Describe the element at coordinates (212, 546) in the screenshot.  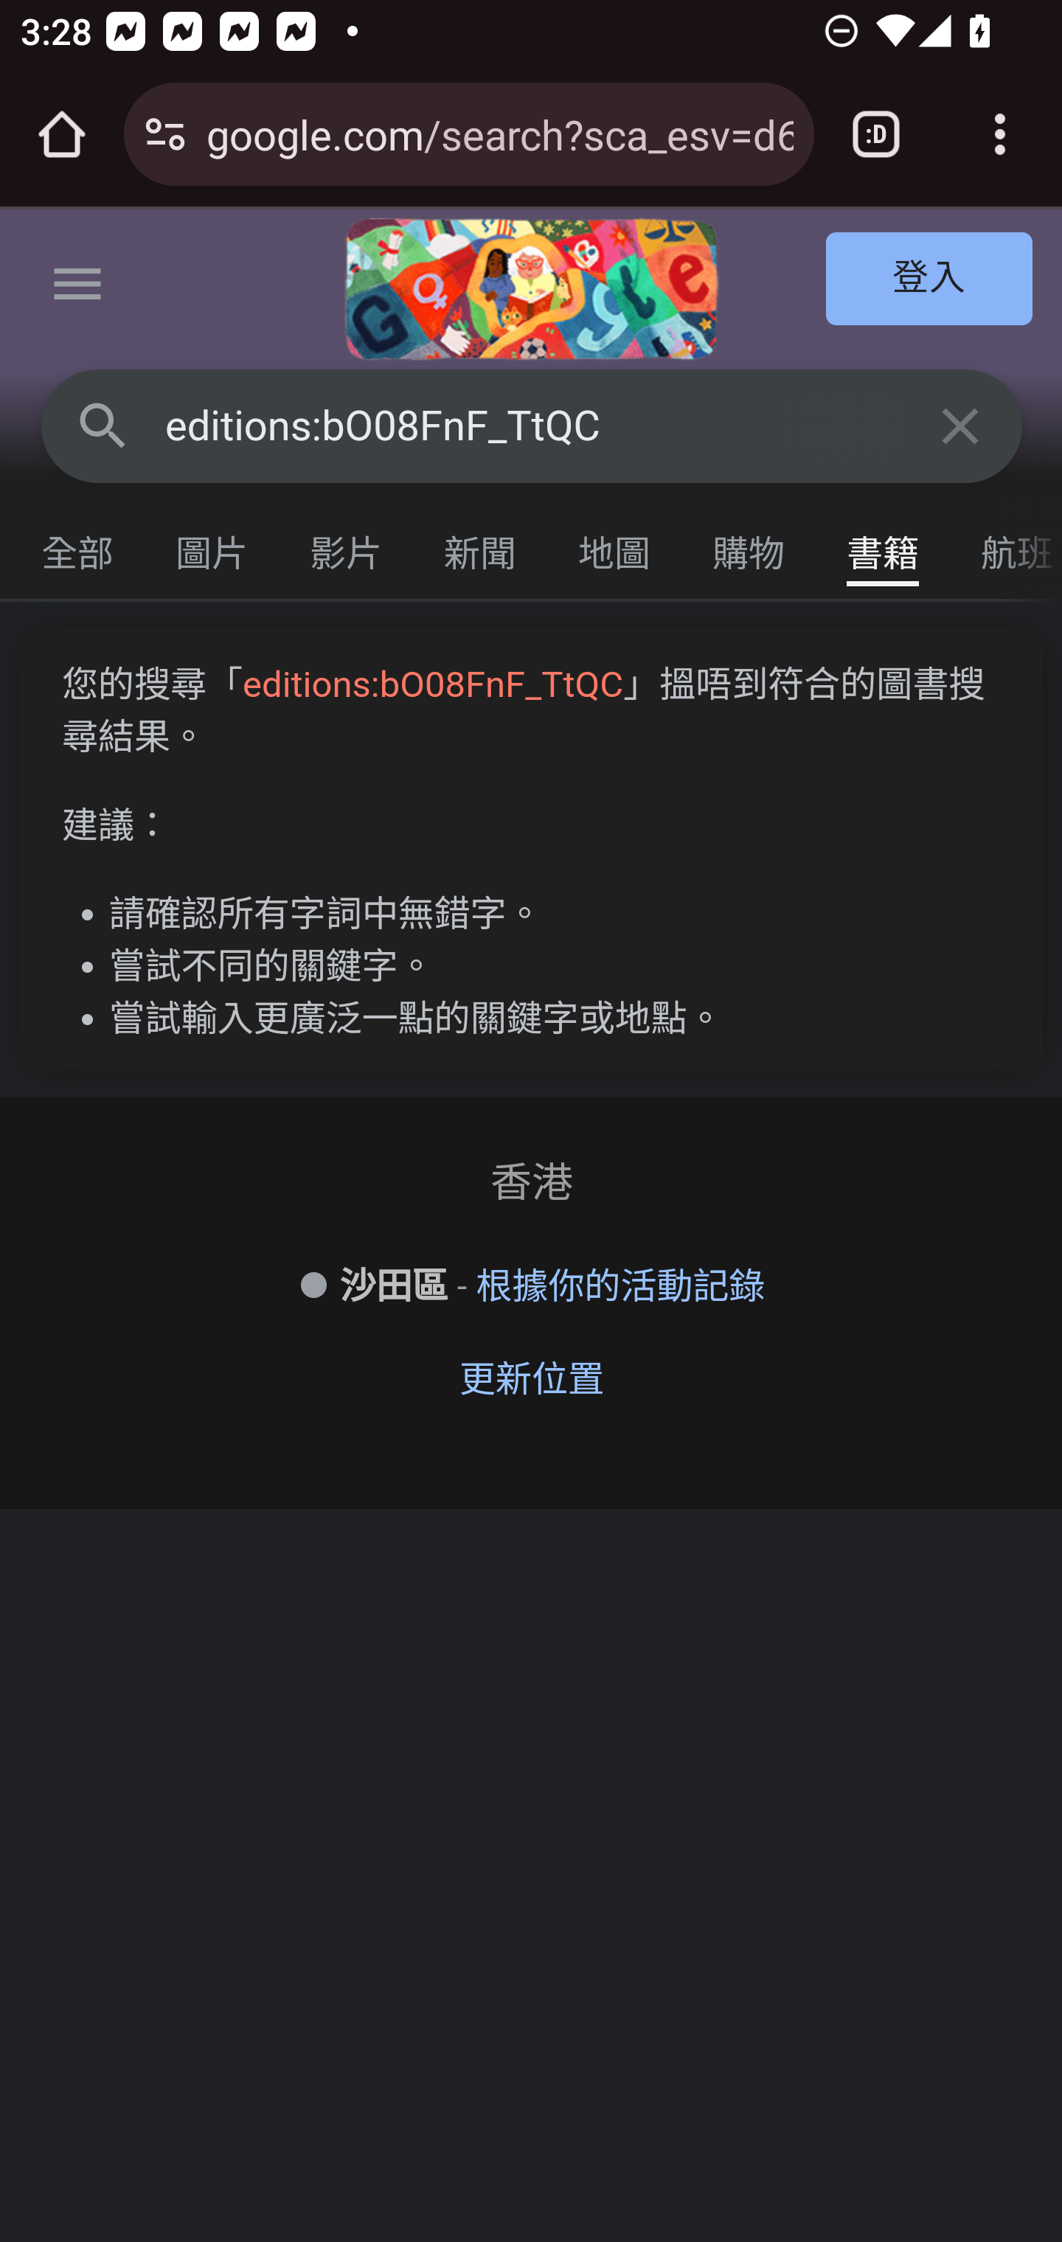
I see `圖片` at that location.